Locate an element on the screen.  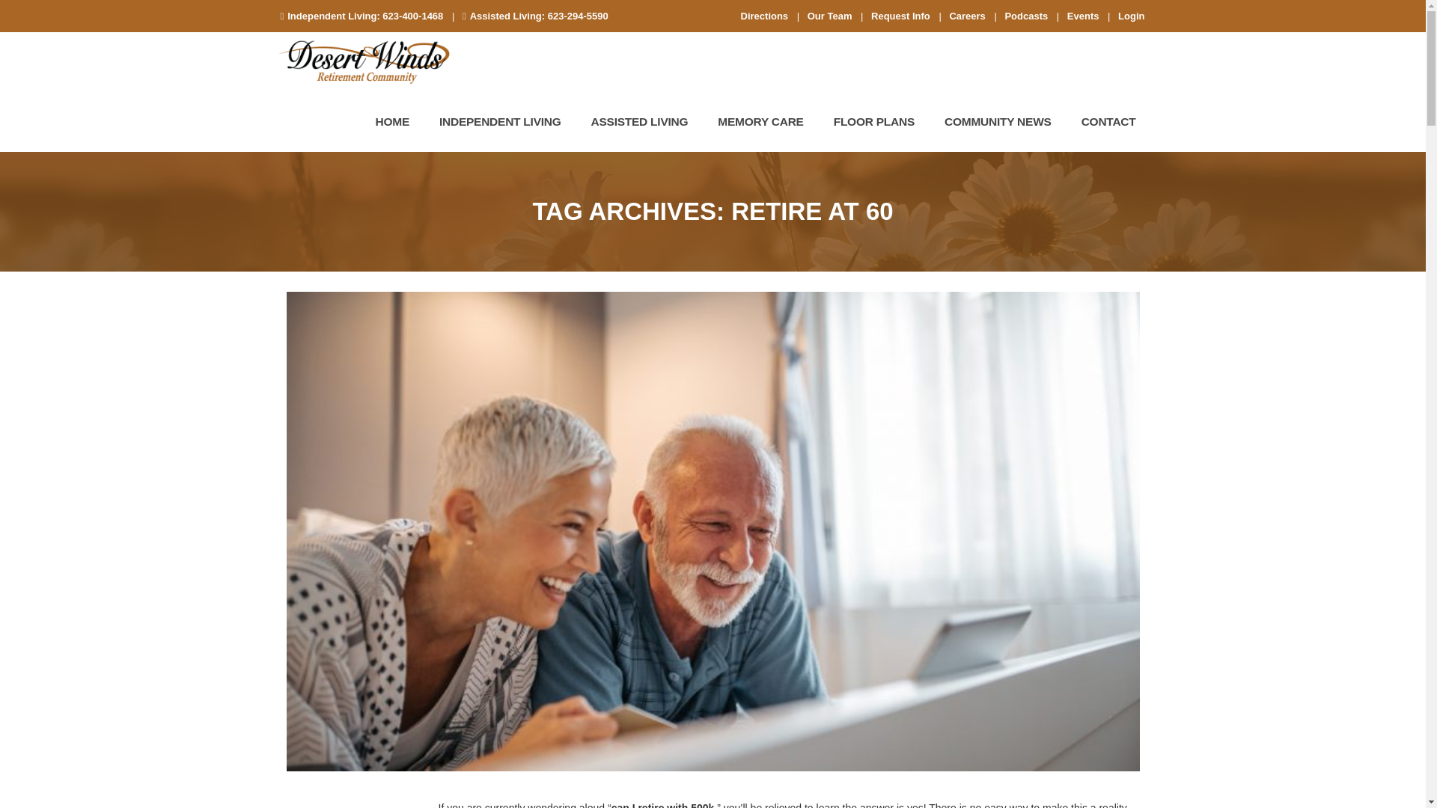
Careers is located at coordinates (966, 16).